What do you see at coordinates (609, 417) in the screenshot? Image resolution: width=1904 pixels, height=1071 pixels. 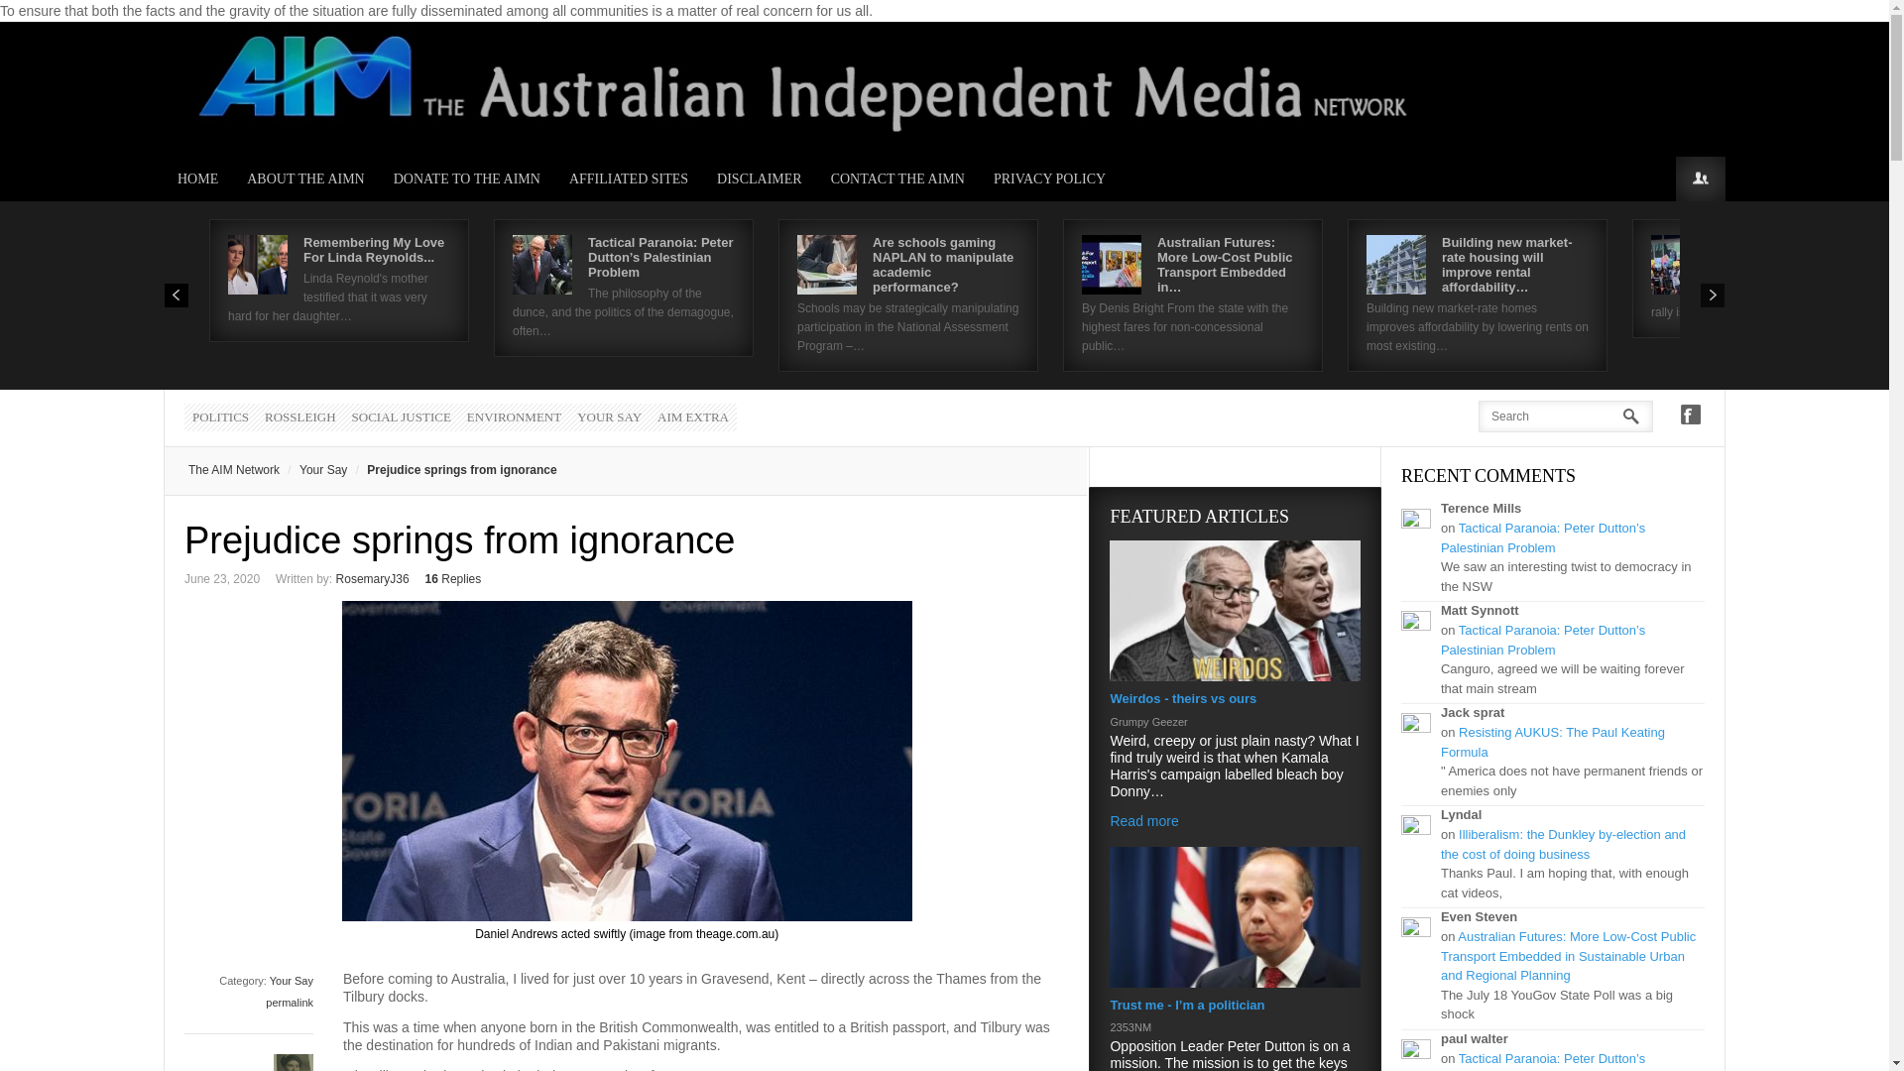 I see `YOUR SAY` at bounding box center [609, 417].